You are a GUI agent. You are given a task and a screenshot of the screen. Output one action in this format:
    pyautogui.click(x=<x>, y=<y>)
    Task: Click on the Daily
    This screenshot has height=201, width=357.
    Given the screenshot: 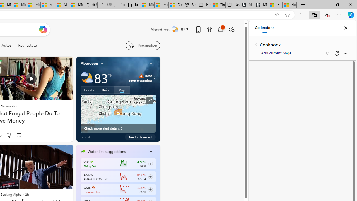 What is the action you would take?
    pyautogui.click(x=105, y=90)
    